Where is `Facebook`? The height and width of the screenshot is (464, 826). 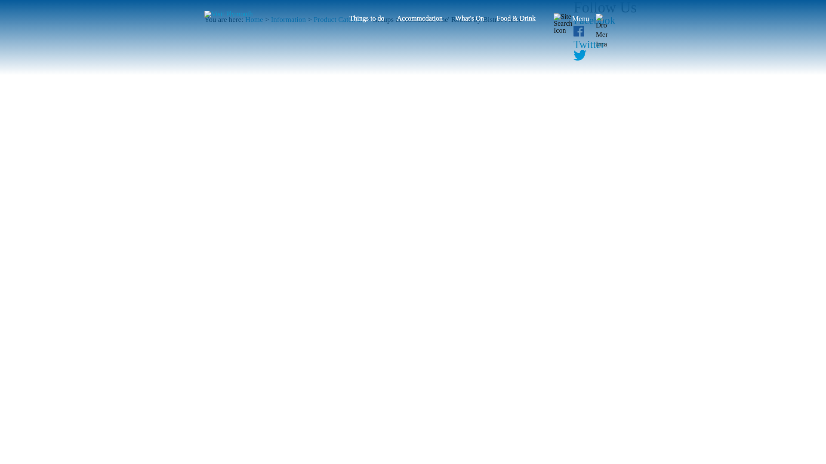 Facebook is located at coordinates (594, 20).